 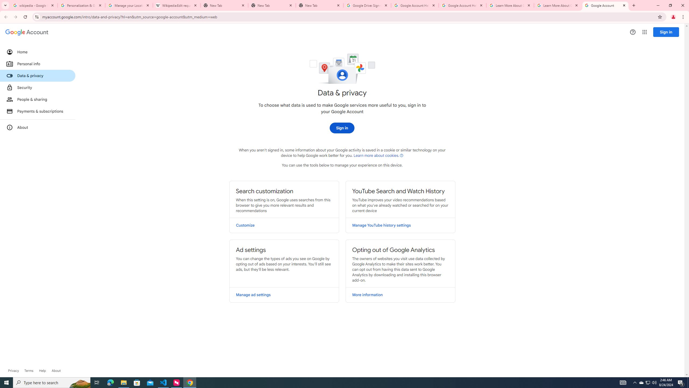 I want to click on Google Account, so click(x=606, y=5).